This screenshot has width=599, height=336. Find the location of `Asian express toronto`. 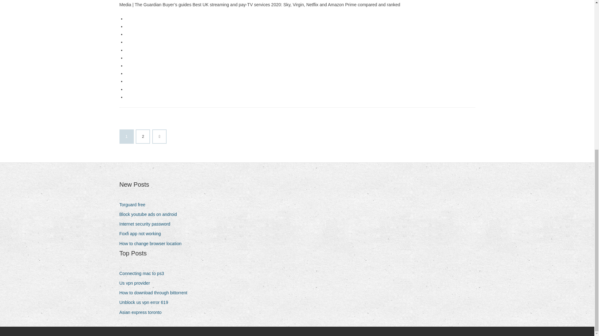

Asian express toronto is located at coordinates (142, 312).